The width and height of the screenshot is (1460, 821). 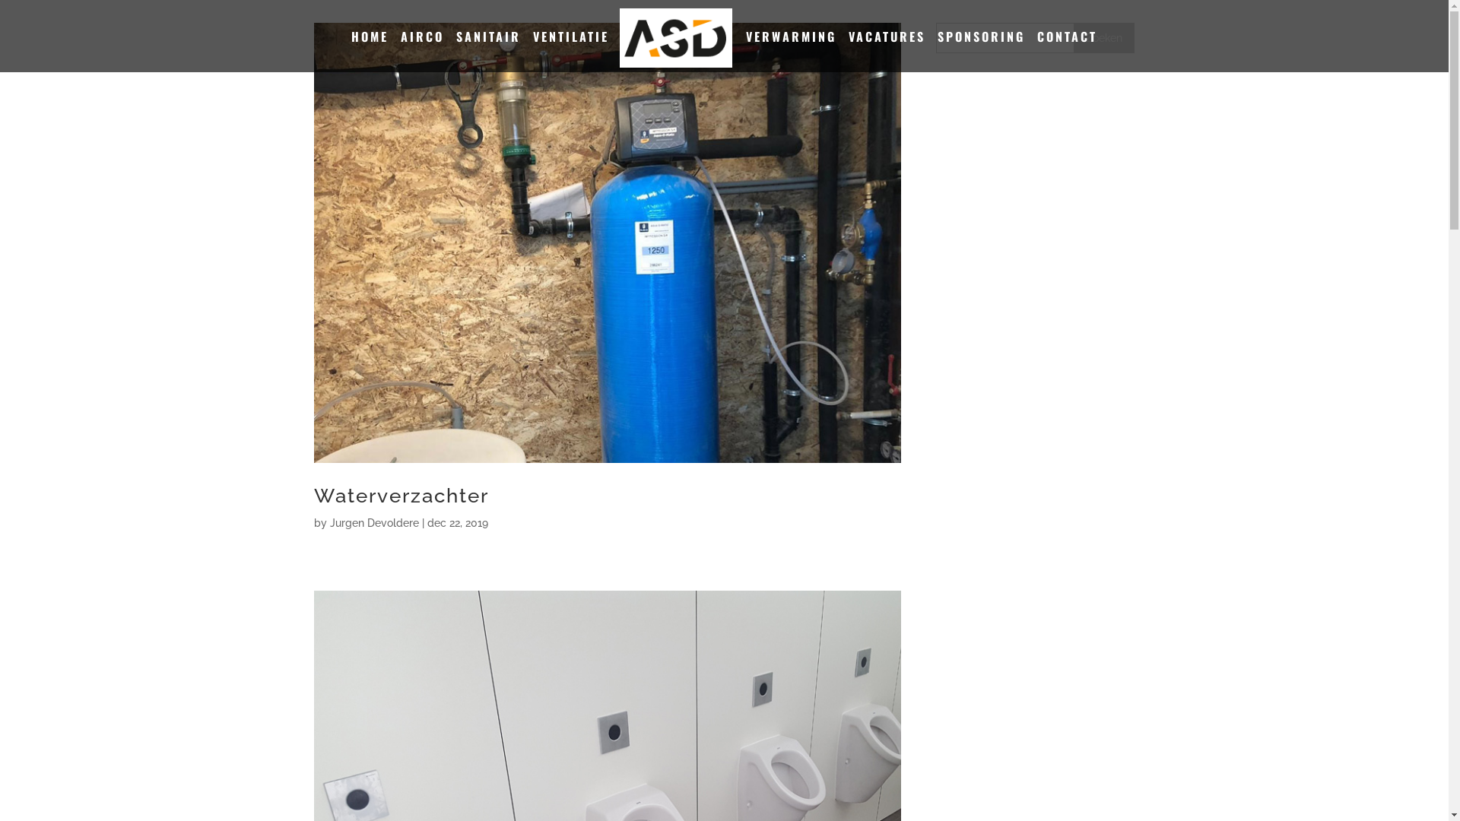 I want to click on AIRCO, so click(x=423, y=52).